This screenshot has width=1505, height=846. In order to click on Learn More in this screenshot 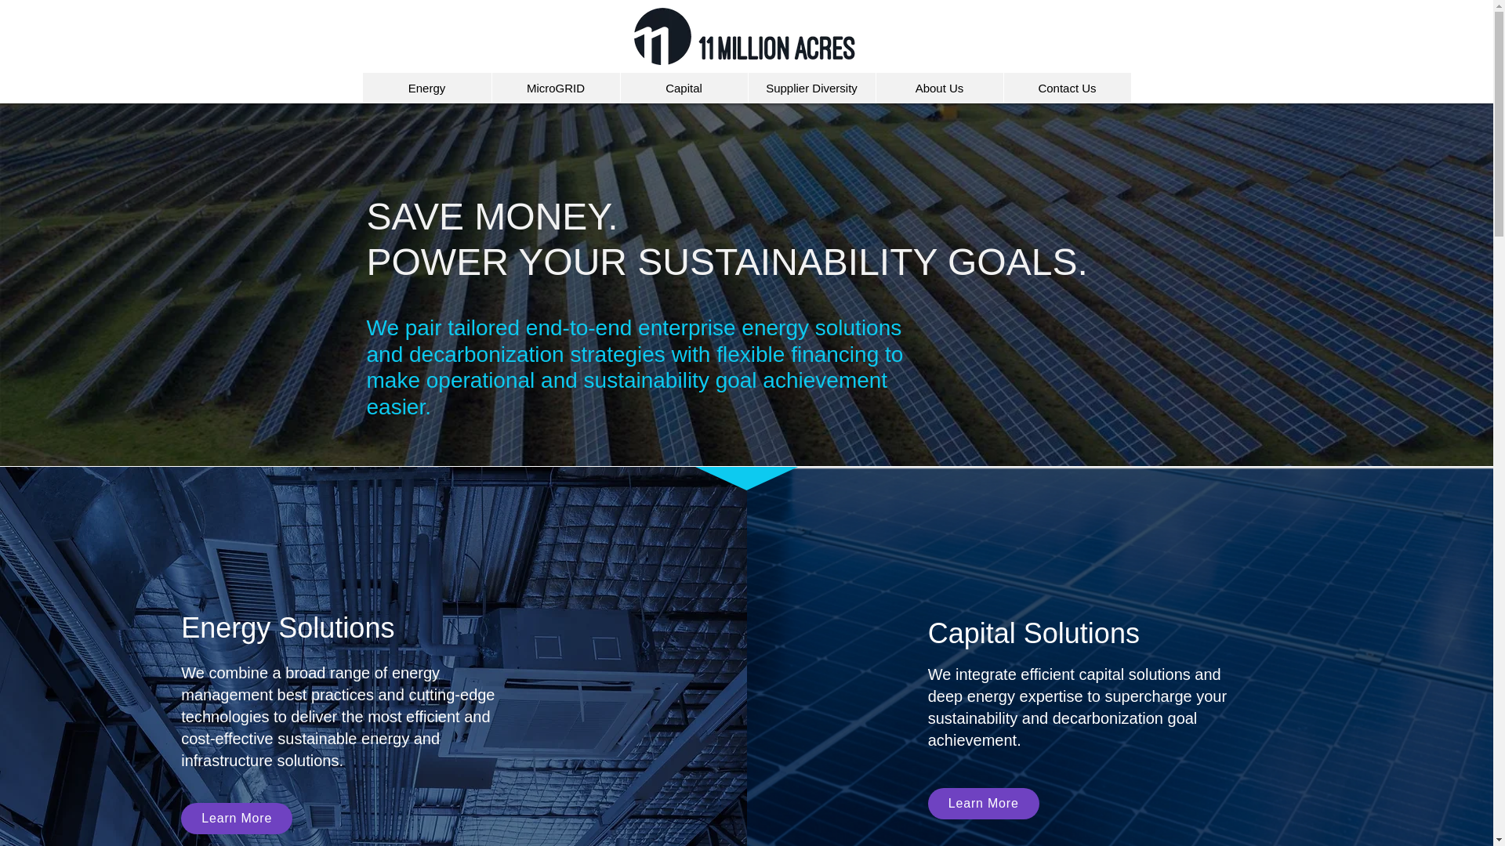, I will do `click(236, 818)`.